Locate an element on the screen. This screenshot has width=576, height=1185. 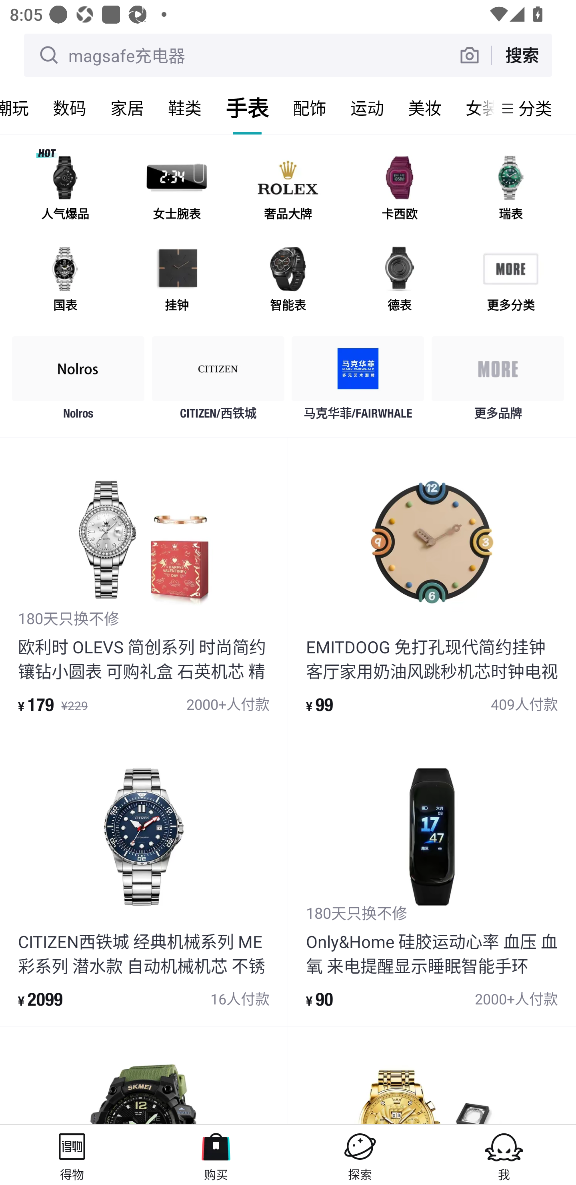
人气爆品 is located at coordinates (65, 190).